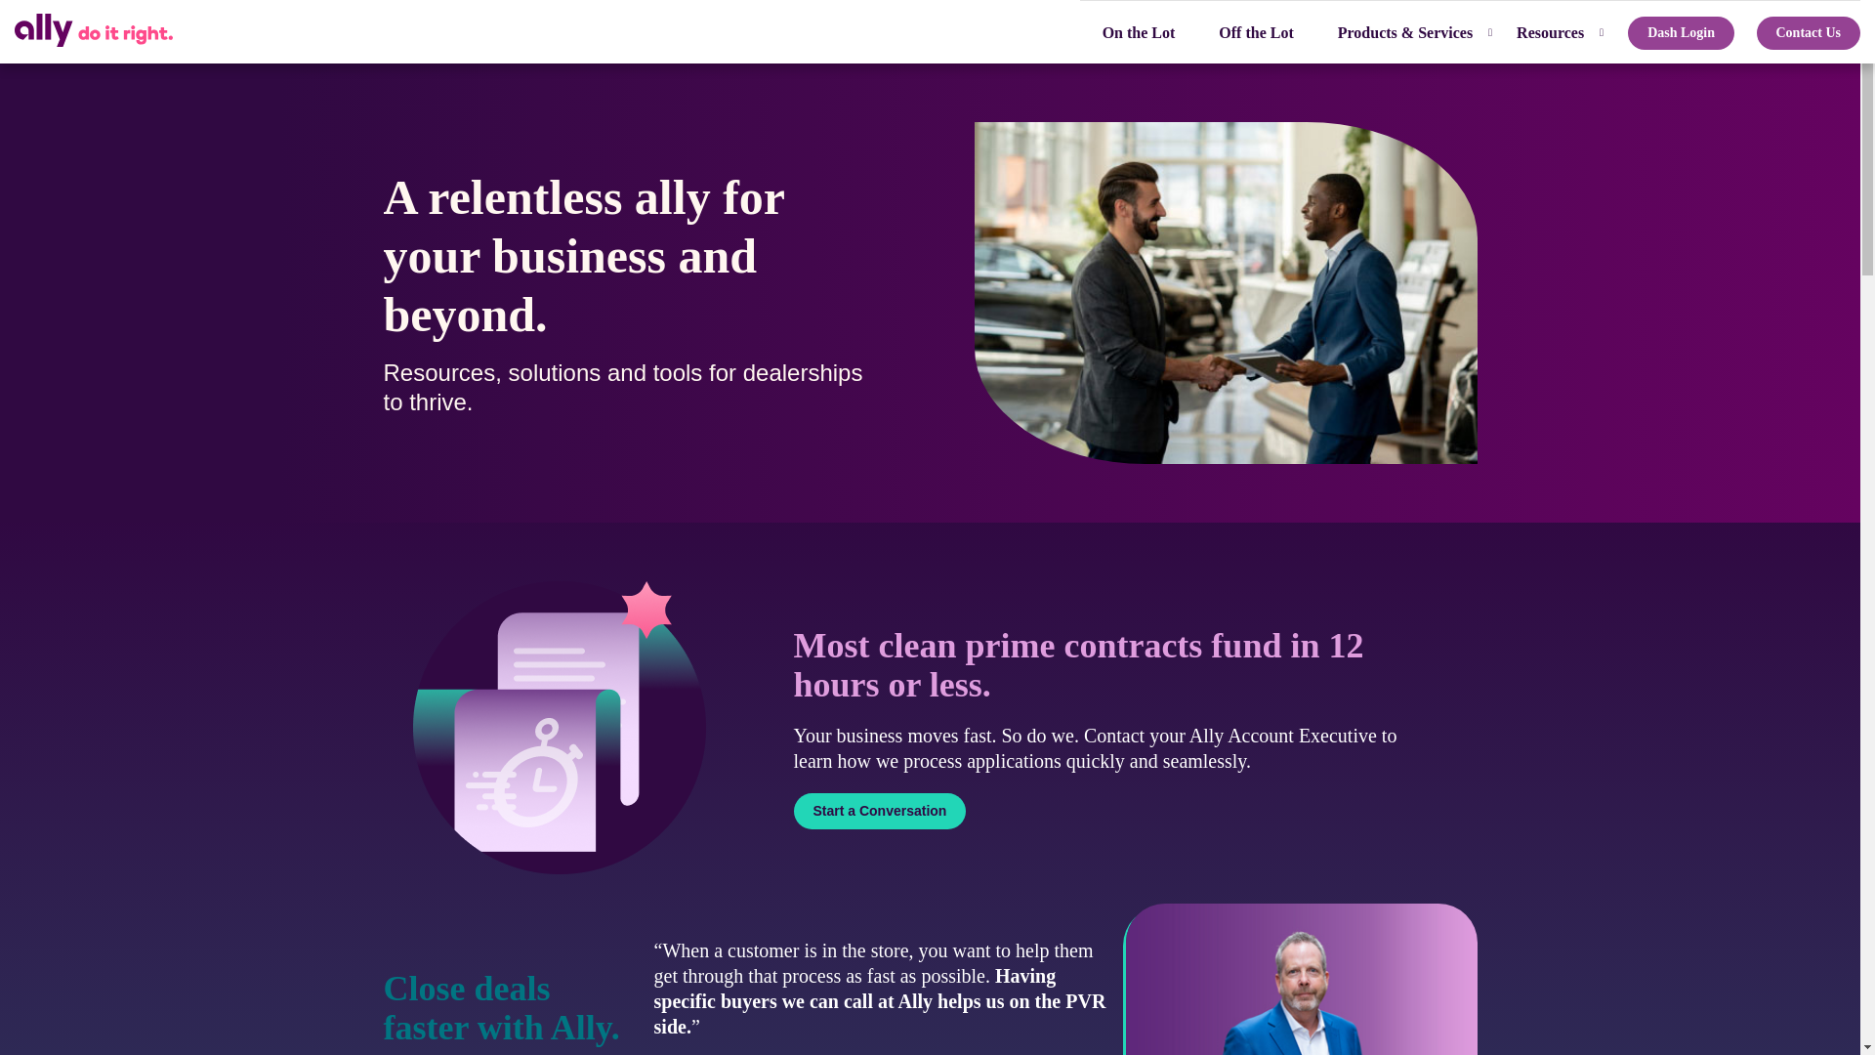 The height and width of the screenshot is (1055, 1875). Describe the element at coordinates (1681, 31) in the screenshot. I see `Dash Login` at that location.